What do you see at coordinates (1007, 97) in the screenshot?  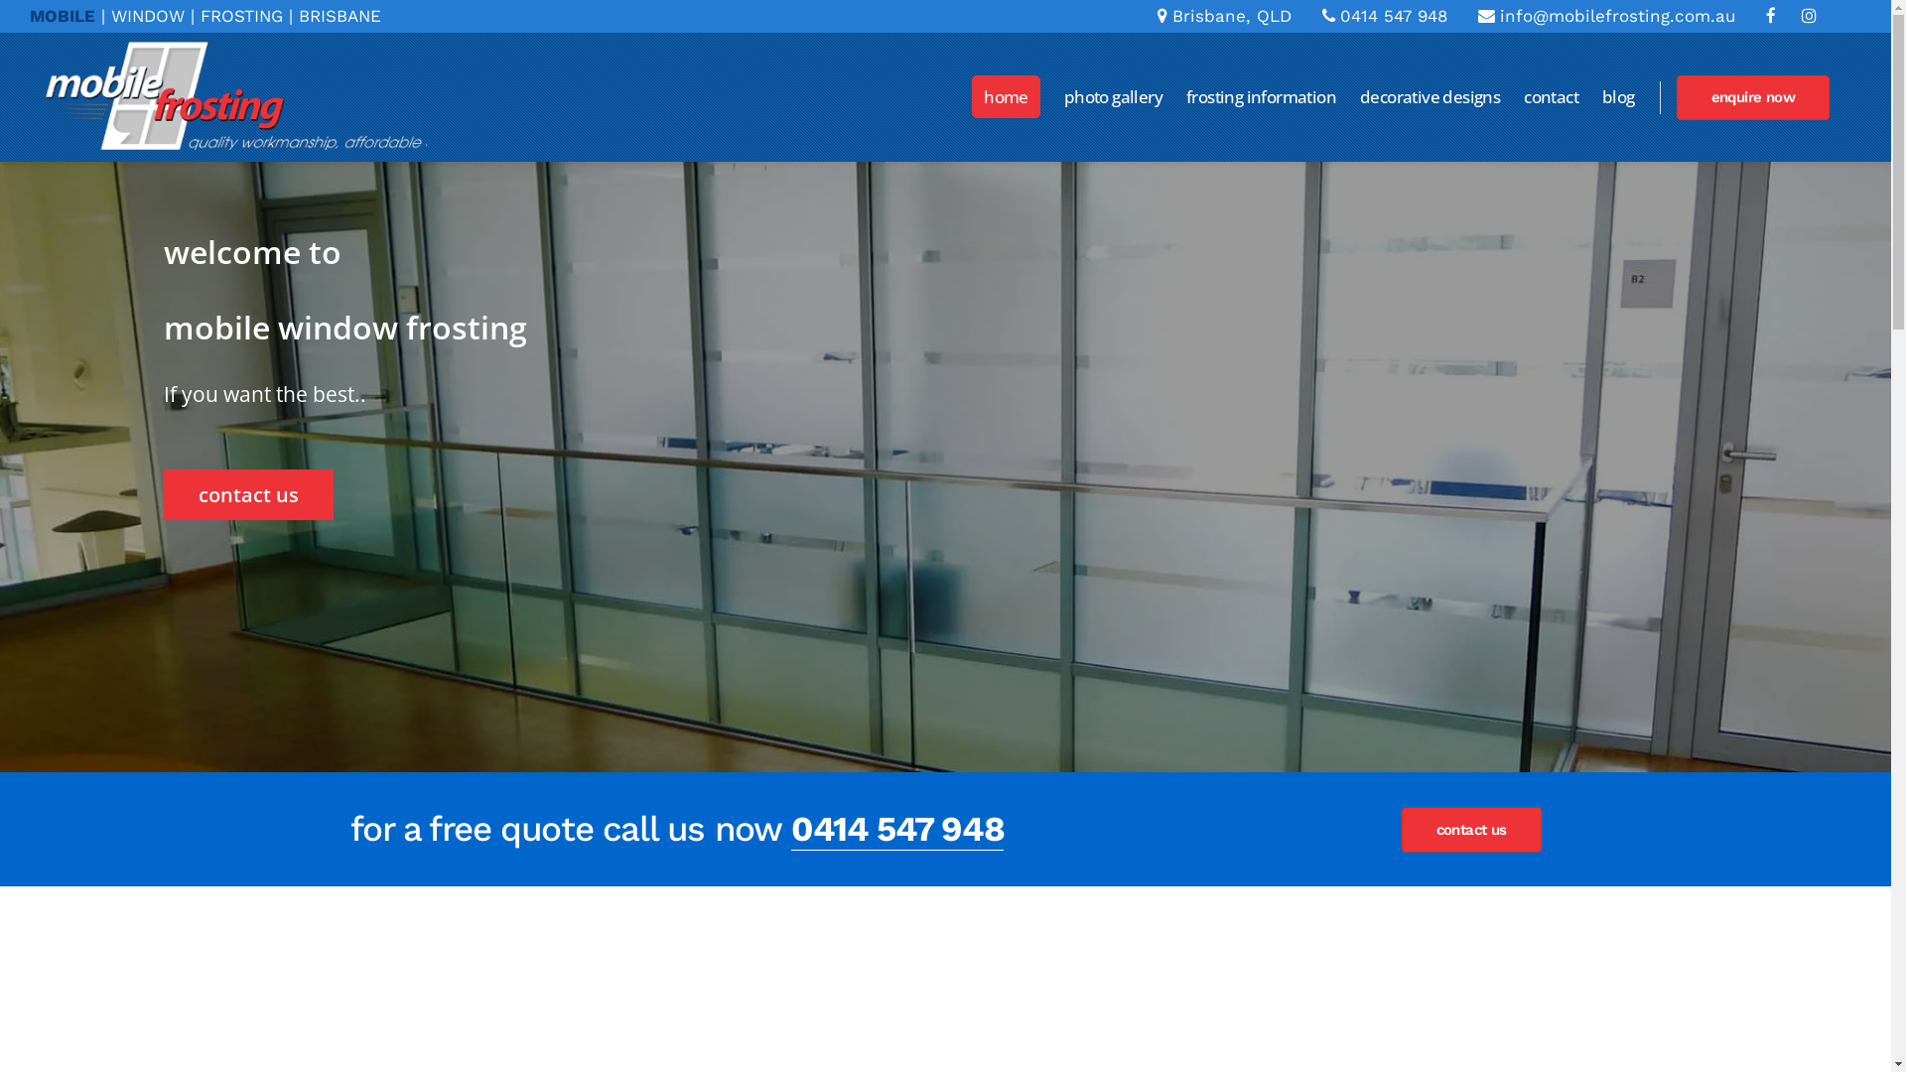 I see `home` at bounding box center [1007, 97].